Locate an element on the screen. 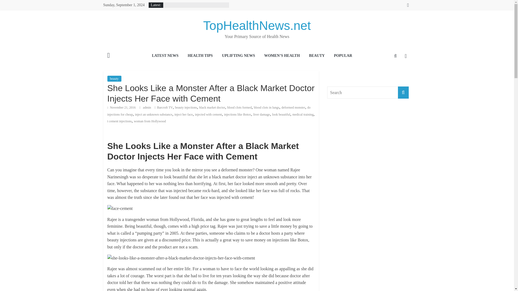 Image resolution: width=518 pixels, height=291 pixels. BEAUTY is located at coordinates (317, 56).